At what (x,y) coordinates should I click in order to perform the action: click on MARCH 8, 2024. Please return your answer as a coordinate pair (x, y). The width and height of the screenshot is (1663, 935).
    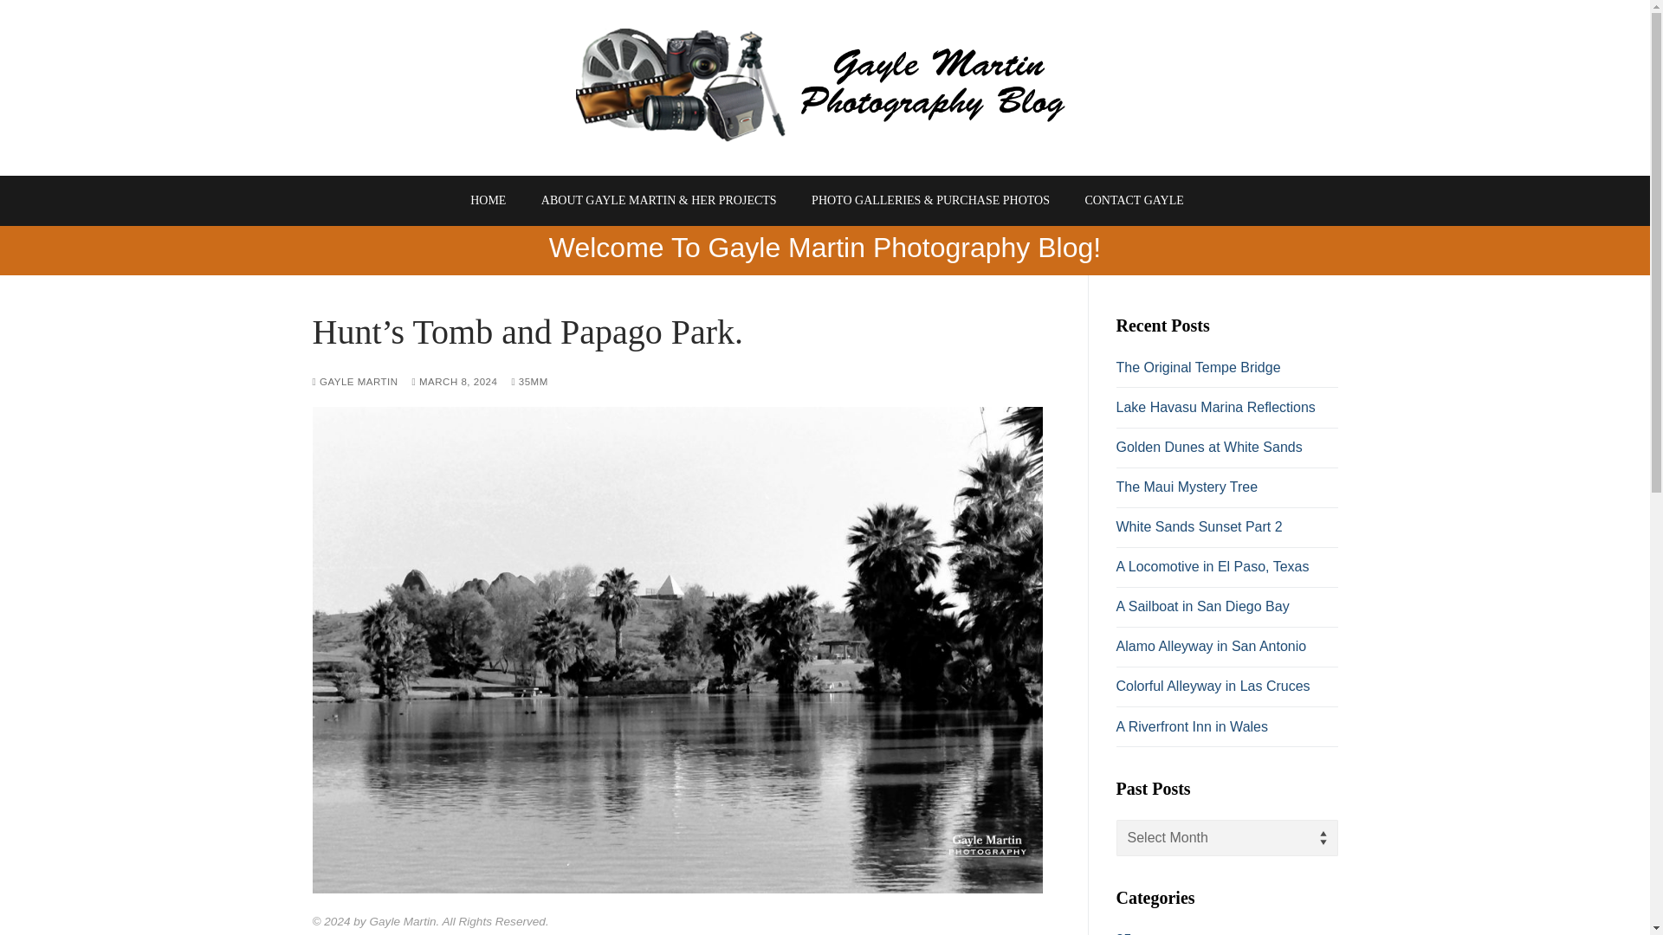
    Looking at the image, I should click on (455, 382).